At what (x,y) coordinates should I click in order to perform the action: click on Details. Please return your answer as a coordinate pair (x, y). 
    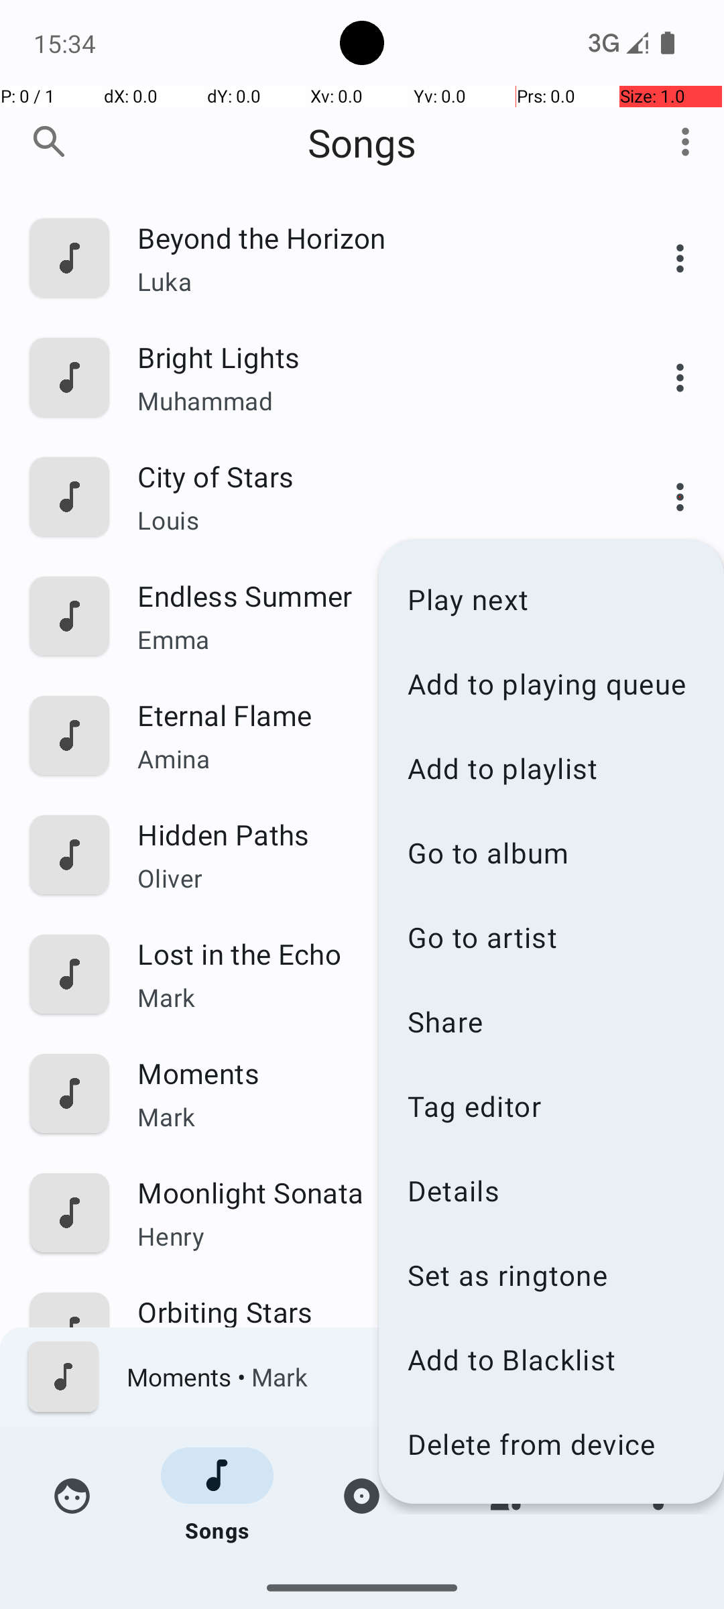
    Looking at the image, I should click on (551, 1191).